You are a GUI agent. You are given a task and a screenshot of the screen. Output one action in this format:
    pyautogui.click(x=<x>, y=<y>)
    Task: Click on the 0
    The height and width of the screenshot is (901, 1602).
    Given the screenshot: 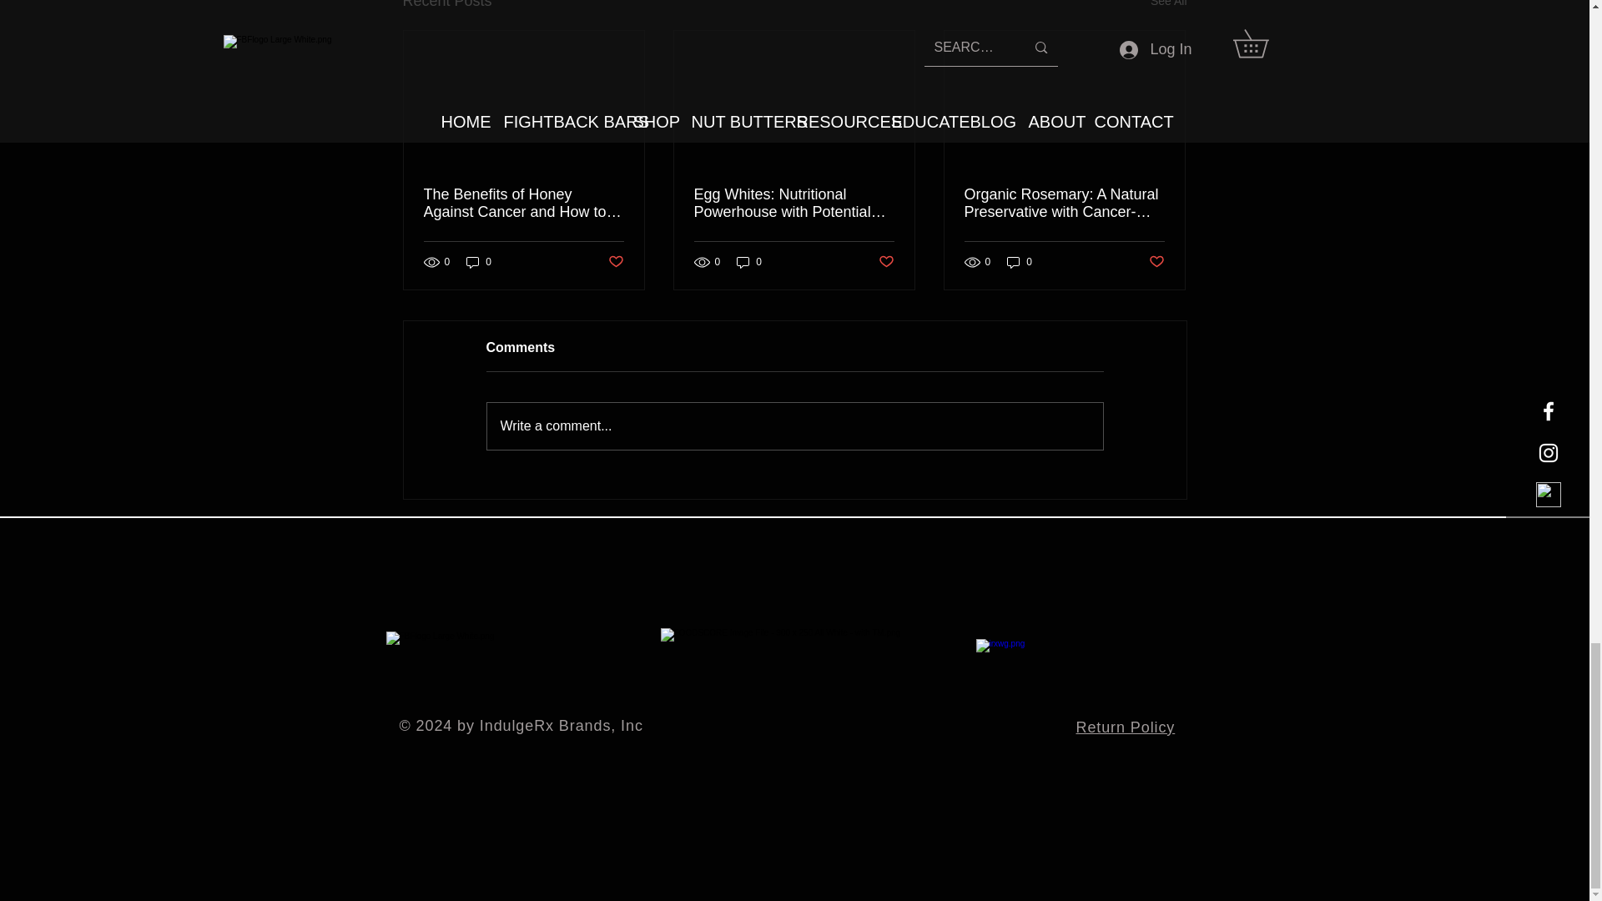 What is the action you would take?
    pyautogui.click(x=749, y=262)
    